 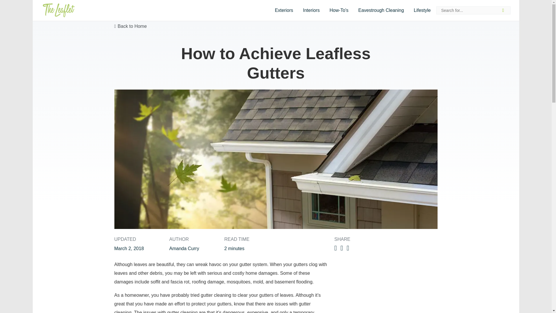 What do you see at coordinates (505, 10) in the screenshot?
I see `Search` at bounding box center [505, 10].